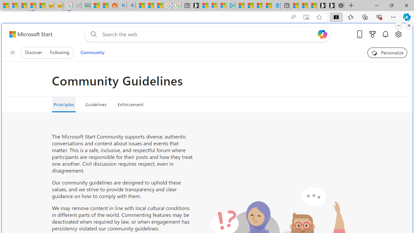 The width and height of the screenshot is (414, 233). Describe the element at coordinates (131, 6) in the screenshot. I see `Utah sues federal government - Search` at that location.